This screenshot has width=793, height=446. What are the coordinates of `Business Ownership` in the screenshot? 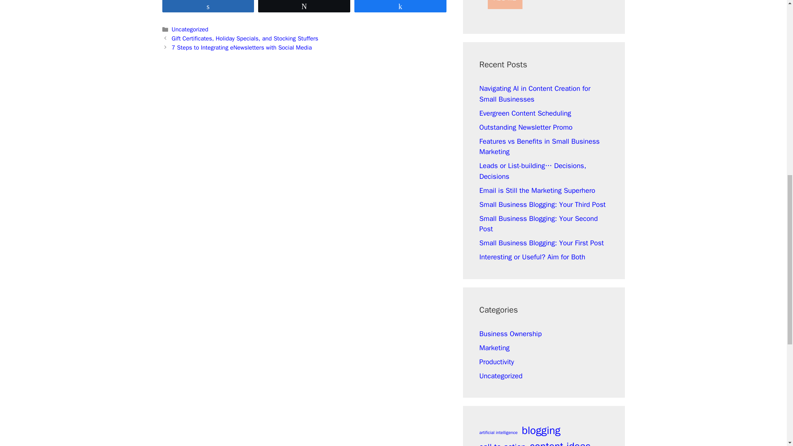 It's located at (510, 334).